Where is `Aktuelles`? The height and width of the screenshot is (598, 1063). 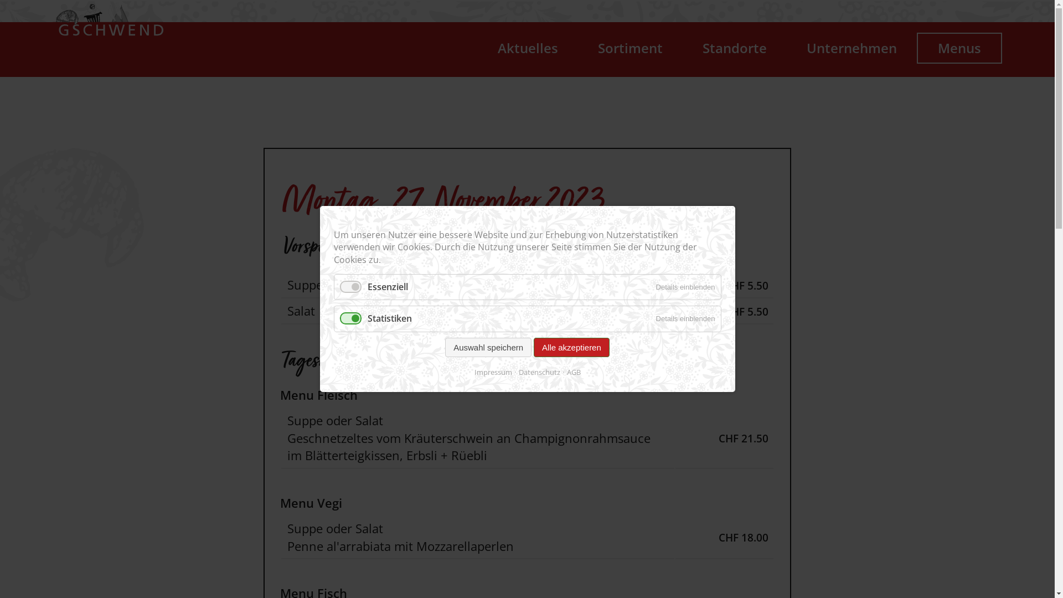
Aktuelles is located at coordinates (528, 54).